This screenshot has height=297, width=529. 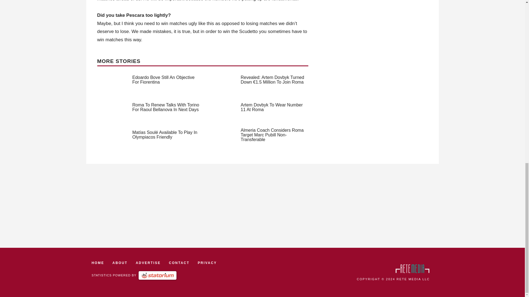 What do you see at coordinates (148, 263) in the screenshot?
I see `ADVERTISE` at bounding box center [148, 263].